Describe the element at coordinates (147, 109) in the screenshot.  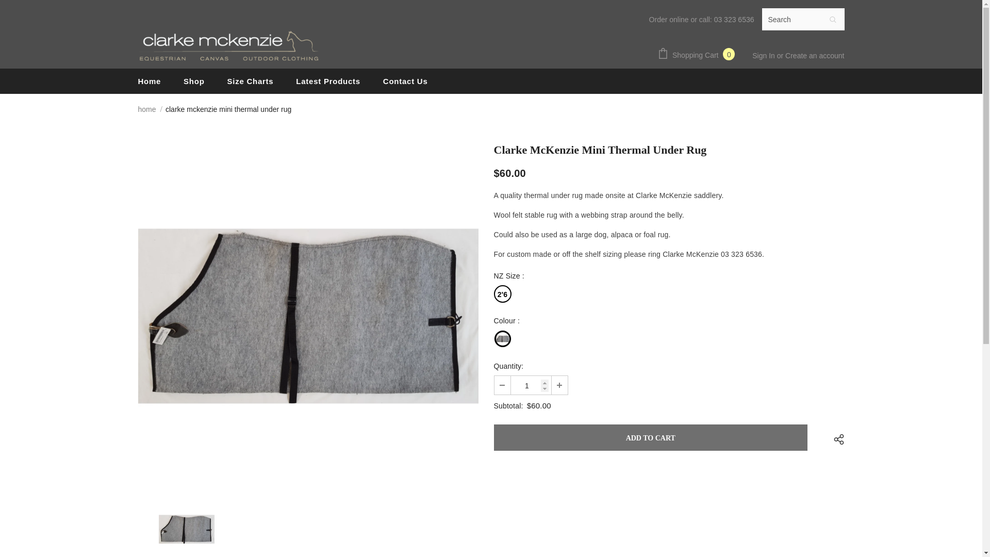
I see `home` at that location.